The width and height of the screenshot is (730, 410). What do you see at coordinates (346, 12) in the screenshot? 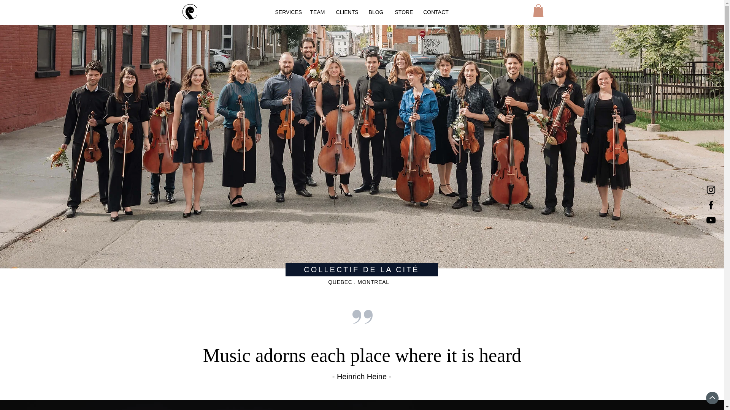
I see `CLIENTS` at bounding box center [346, 12].